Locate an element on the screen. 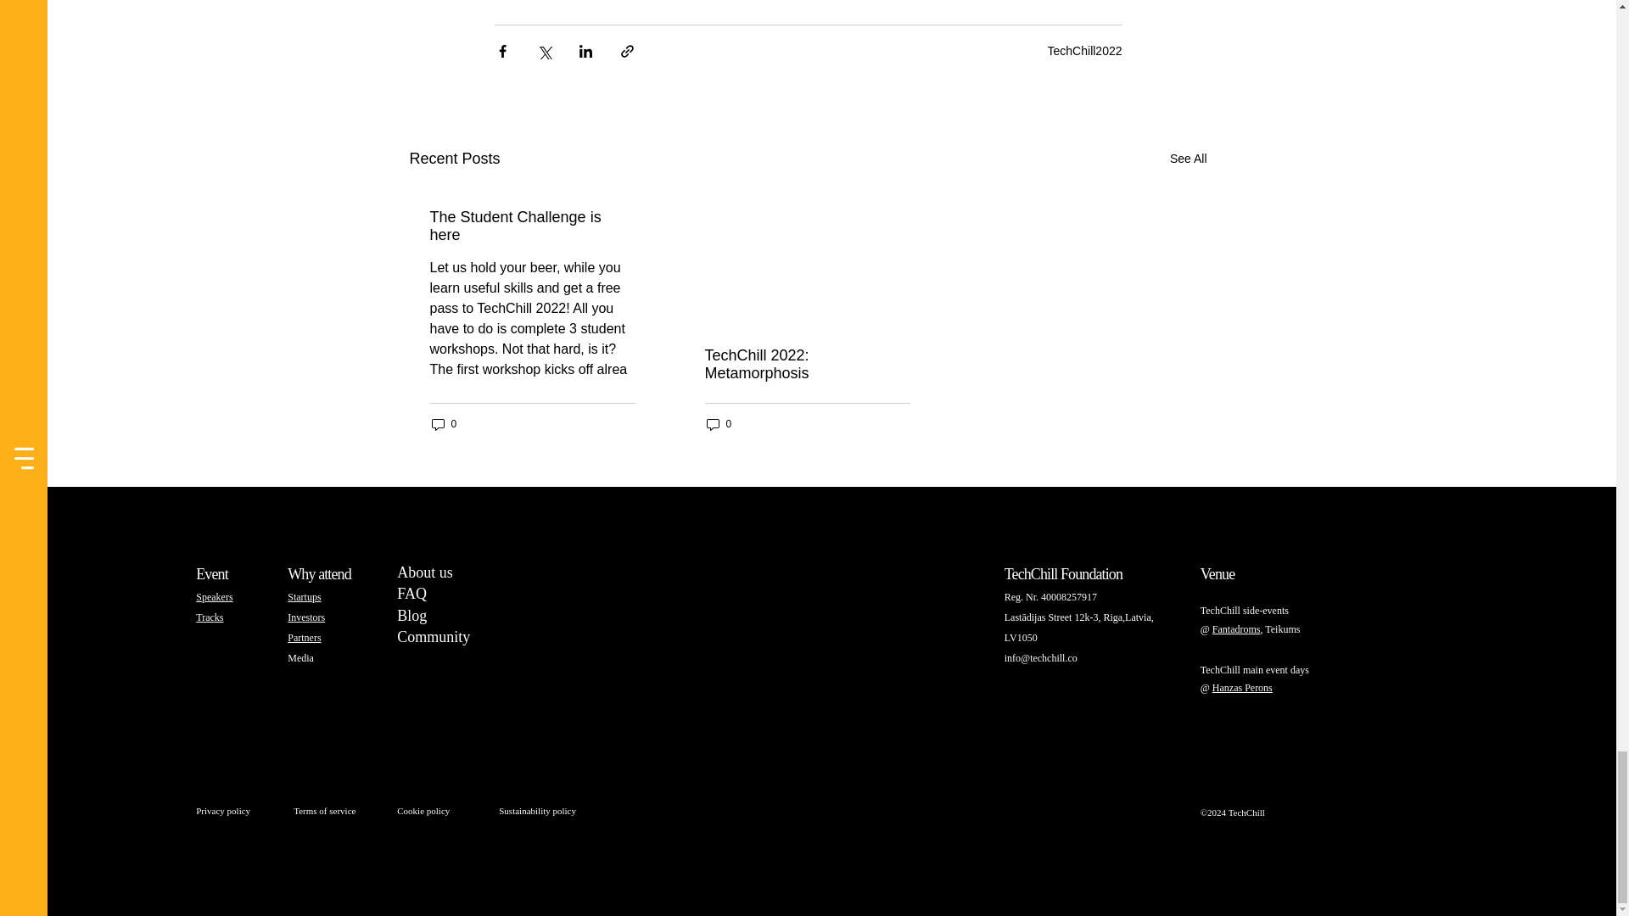  Media is located at coordinates (443, 424).